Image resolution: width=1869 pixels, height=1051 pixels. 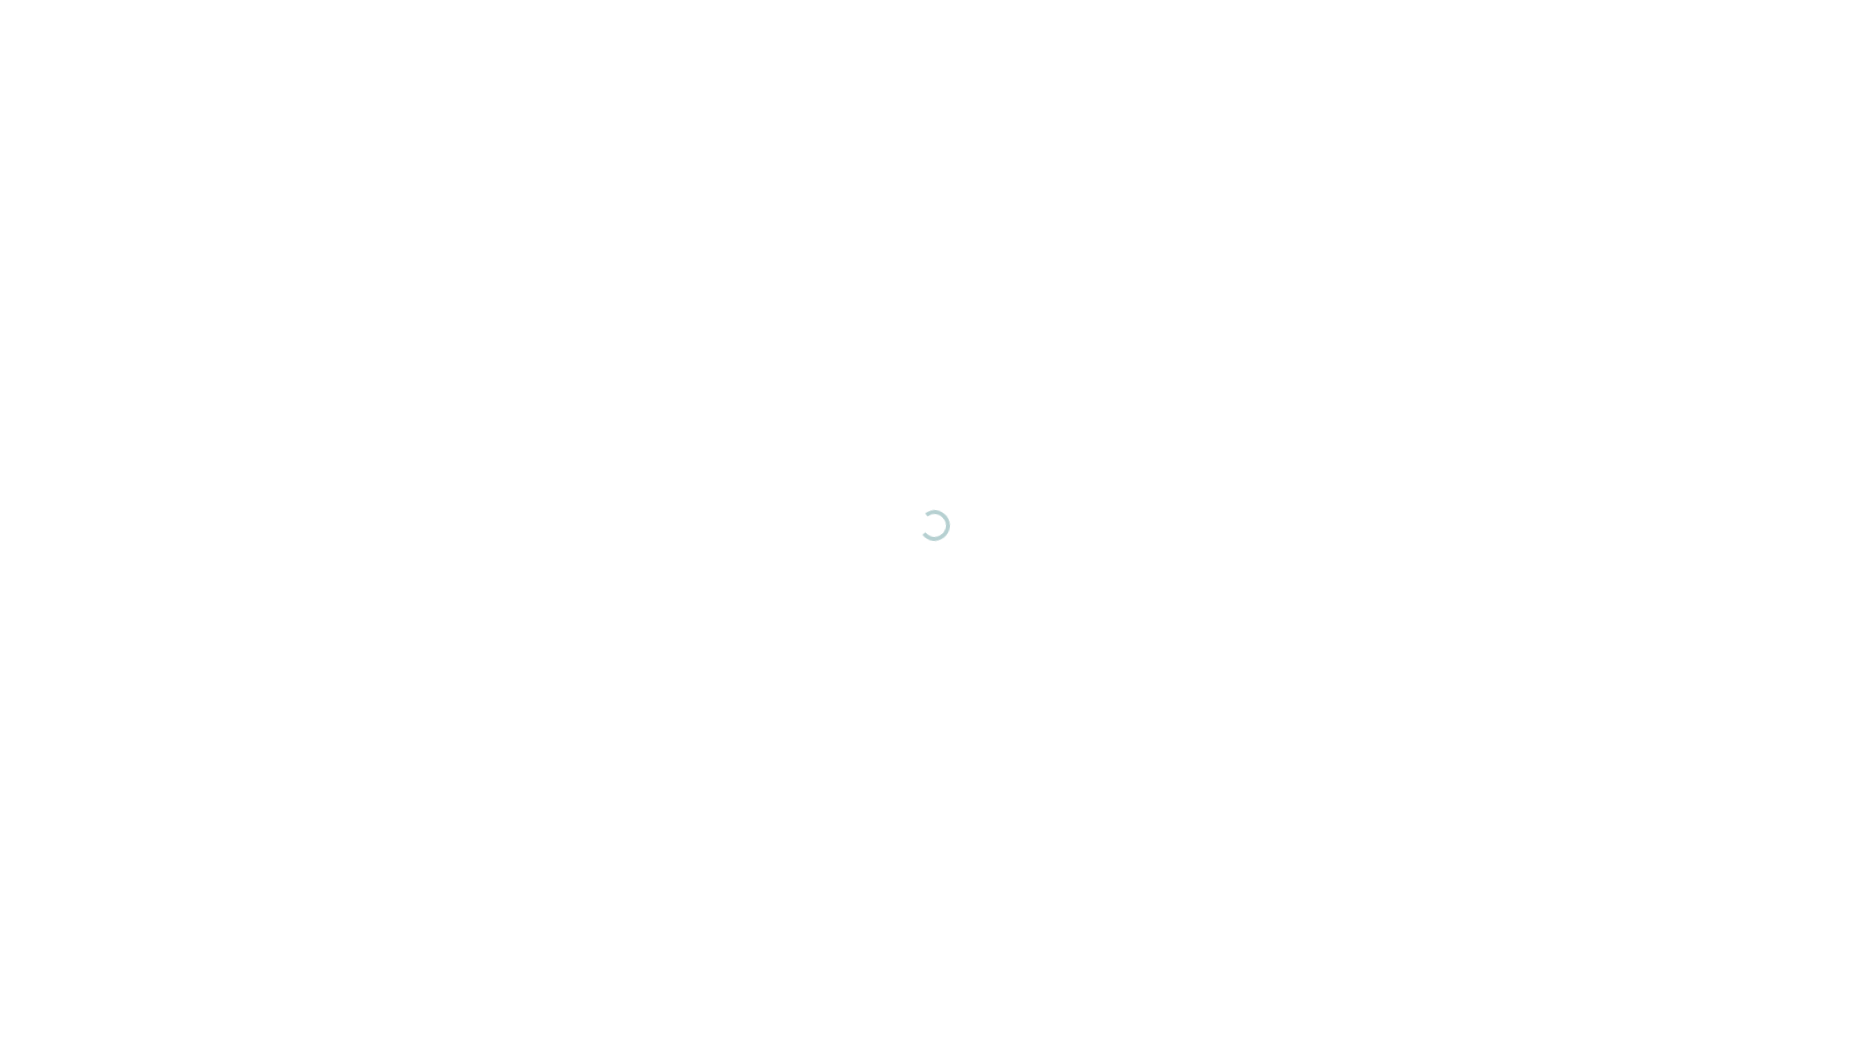 I want to click on contact@dancemakerscollective.com.au, so click(x=453, y=126).